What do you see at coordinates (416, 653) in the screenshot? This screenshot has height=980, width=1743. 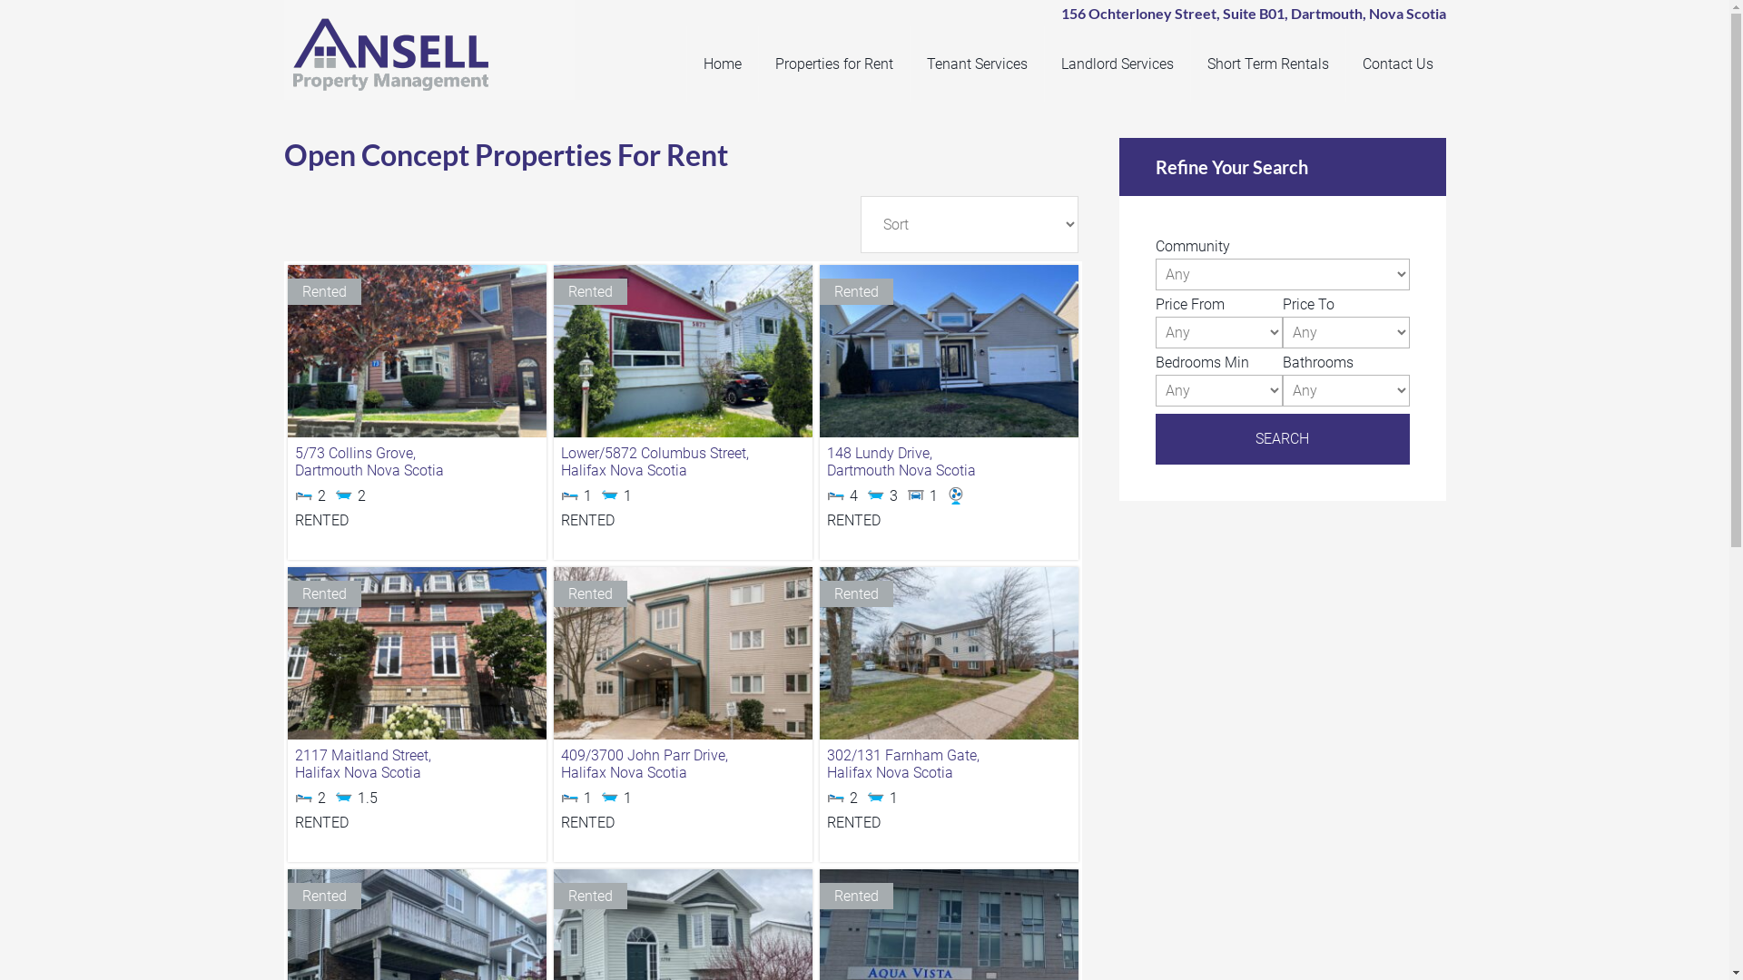 I see `Rented` at bounding box center [416, 653].